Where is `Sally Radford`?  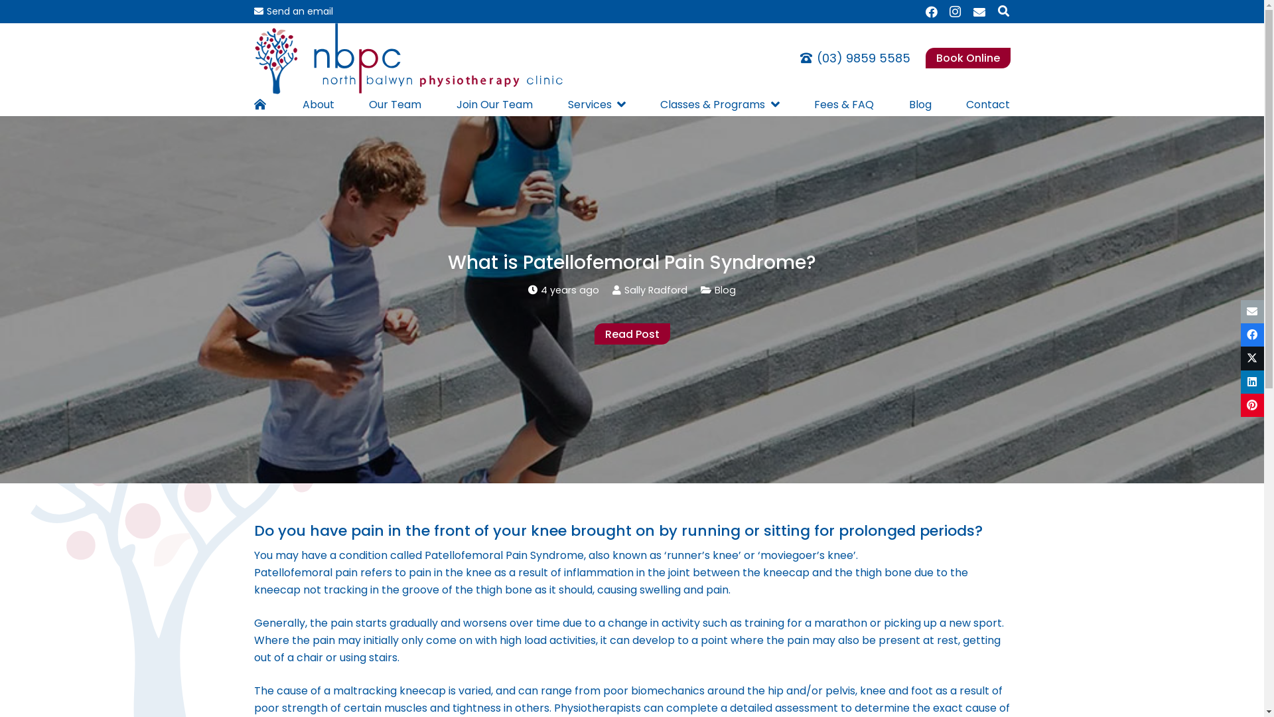
Sally Radford is located at coordinates (656, 290).